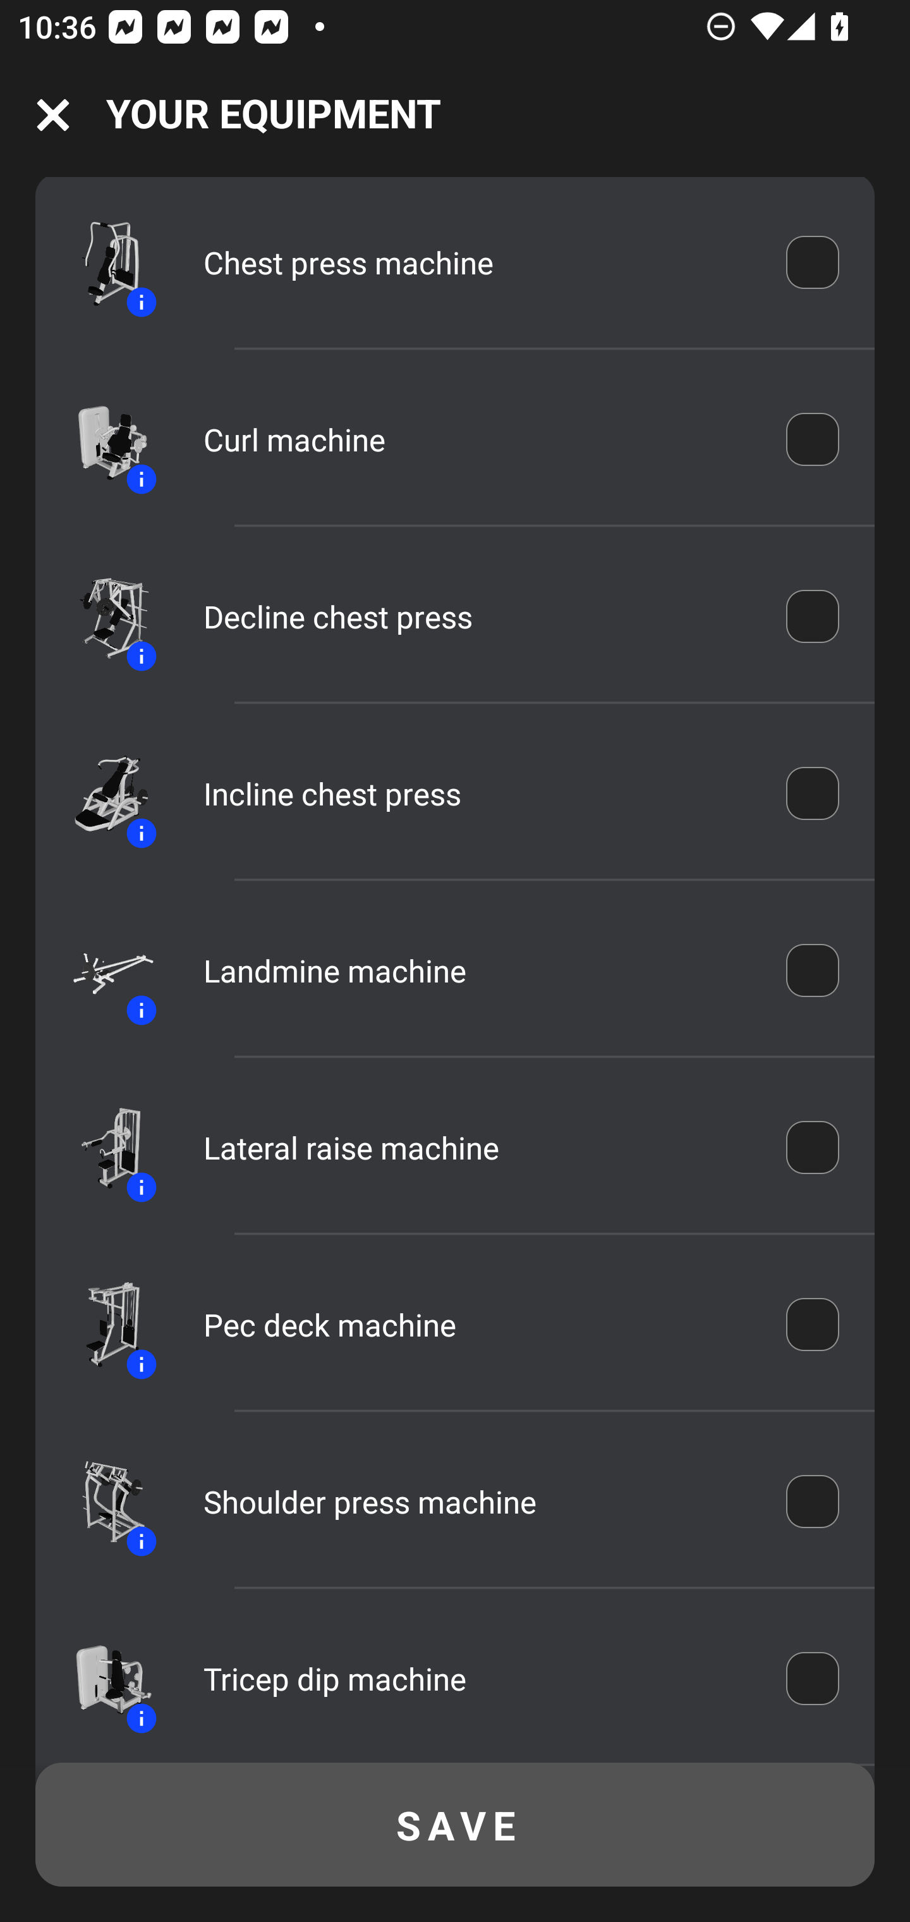 The height and width of the screenshot is (1922, 910). Describe the element at coordinates (102, 969) in the screenshot. I see `Equipment icon Information icon` at that location.